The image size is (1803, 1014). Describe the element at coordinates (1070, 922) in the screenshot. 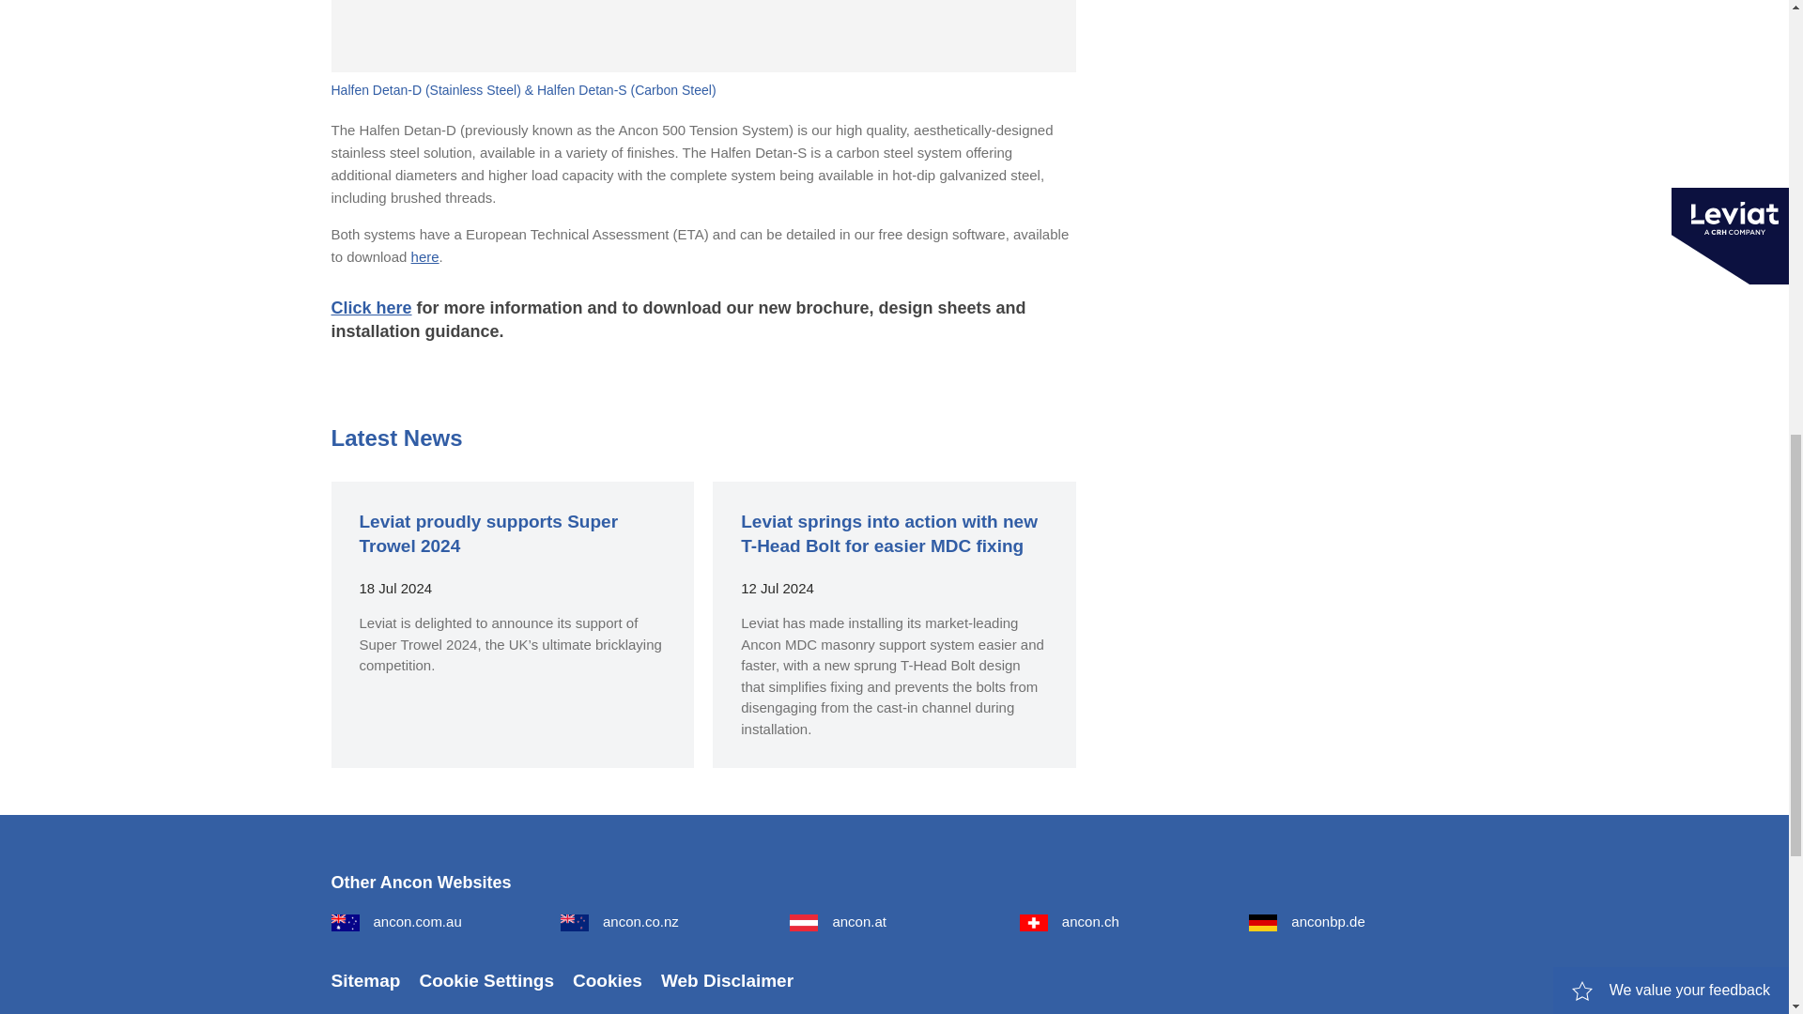

I see `ancon.ch` at that location.